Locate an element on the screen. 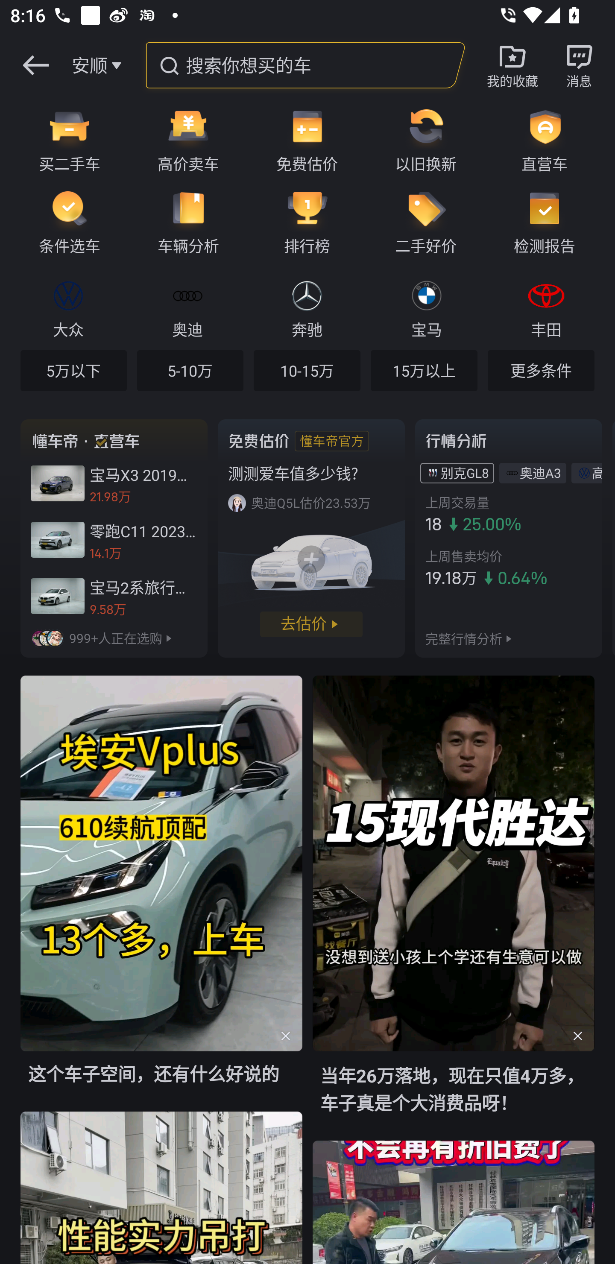 Image resolution: width=615 pixels, height=1264 pixels. 当年26万落地，现在只值4万多，车子真是个大消费品呀！ is located at coordinates (454, 907).